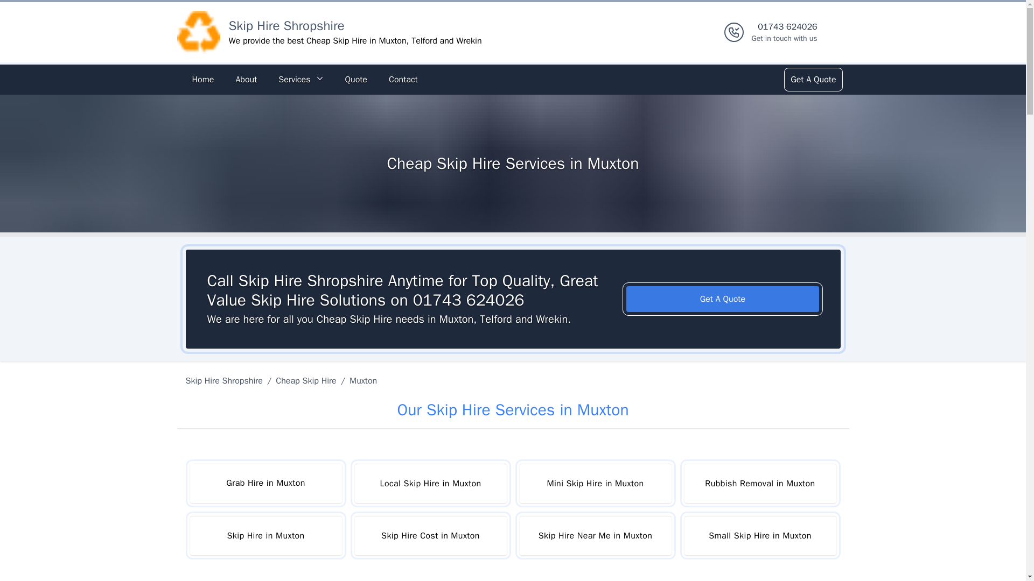 This screenshot has width=1034, height=581. What do you see at coordinates (430, 536) in the screenshot?
I see `Skip Hire Cost in Muxton` at bounding box center [430, 536].